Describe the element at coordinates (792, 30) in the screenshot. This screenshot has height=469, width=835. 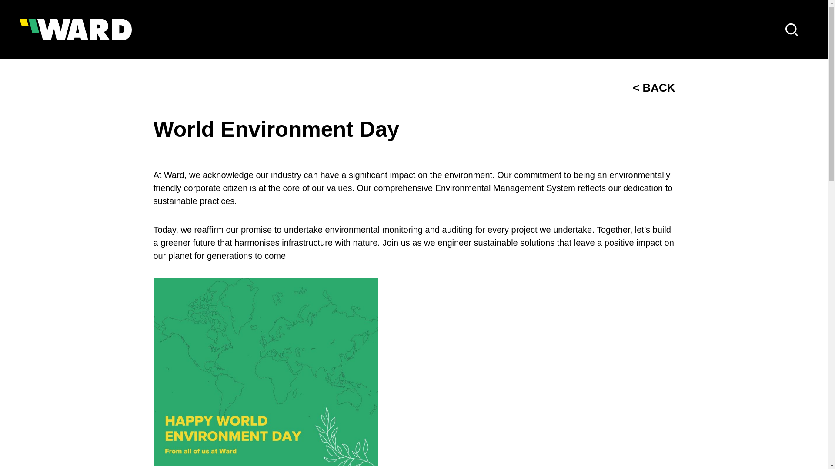
I see `Search` at that location.